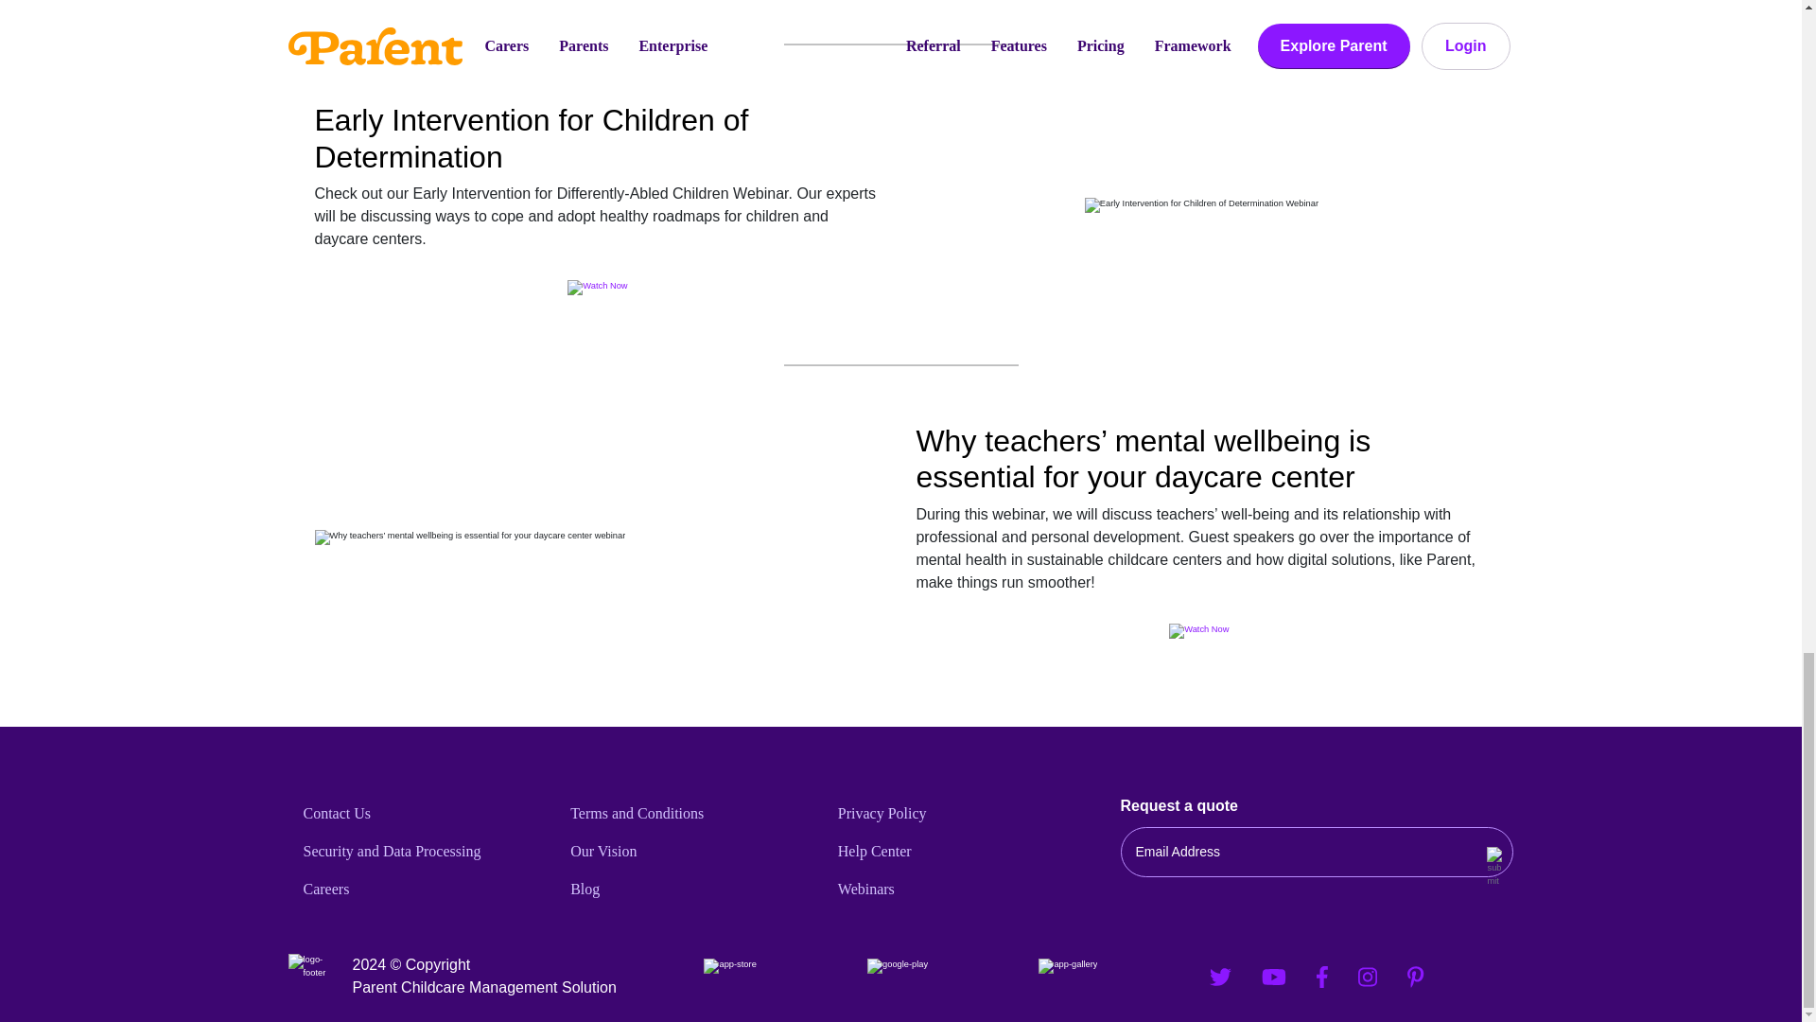 This screenshot has width=1816, height=1022. I want to click on Follow us on Facebook, so click(1322, 977).